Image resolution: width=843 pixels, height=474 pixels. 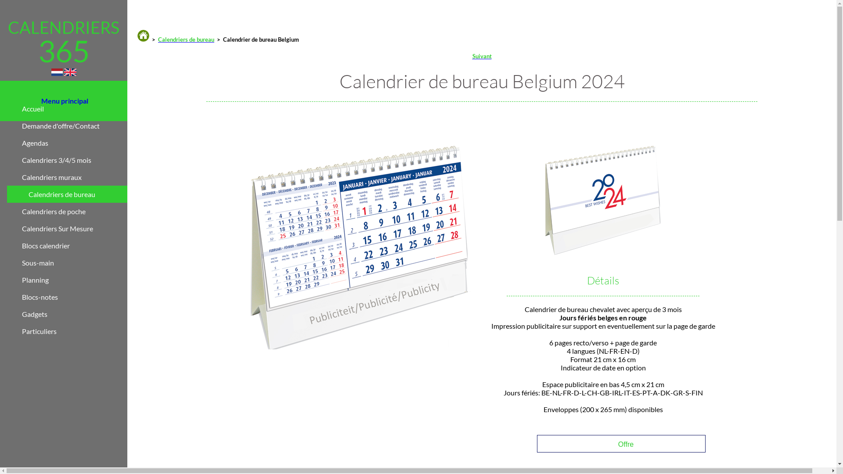 What do you see at coordinates (75, 126) in the screenshot?
I see `Demande d'offre/Contact` at bounding box center [75, 126].